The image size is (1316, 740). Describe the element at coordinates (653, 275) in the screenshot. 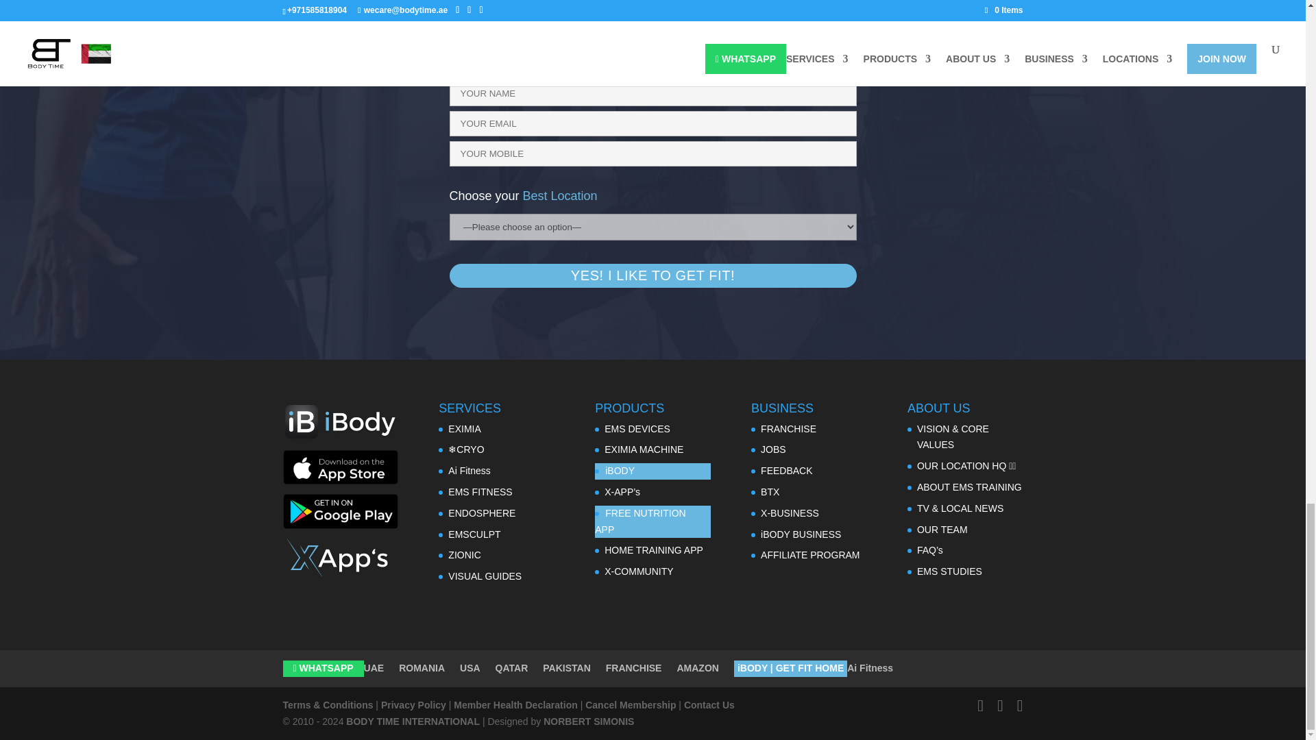

I see `YES! I LIKE TO GET FIT!` at that location.